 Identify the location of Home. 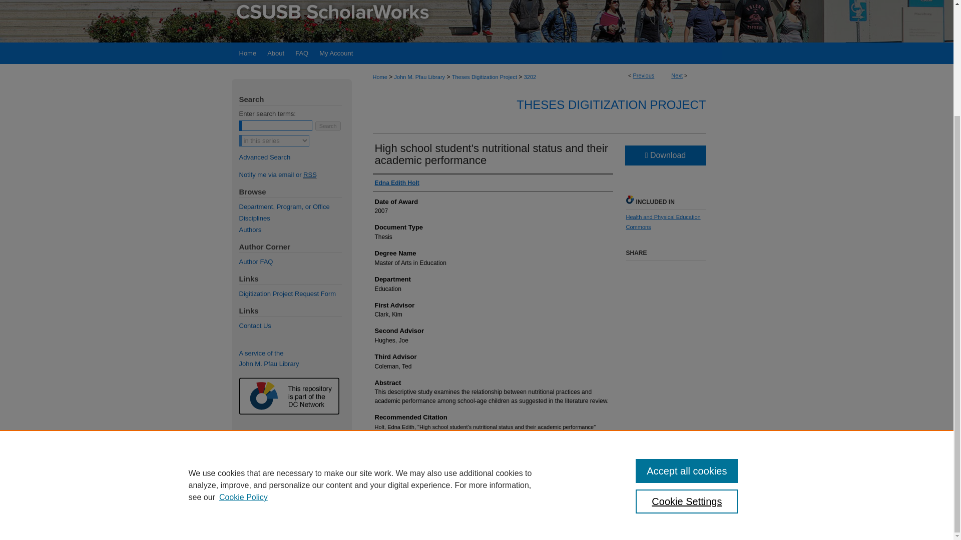
(379, 76).